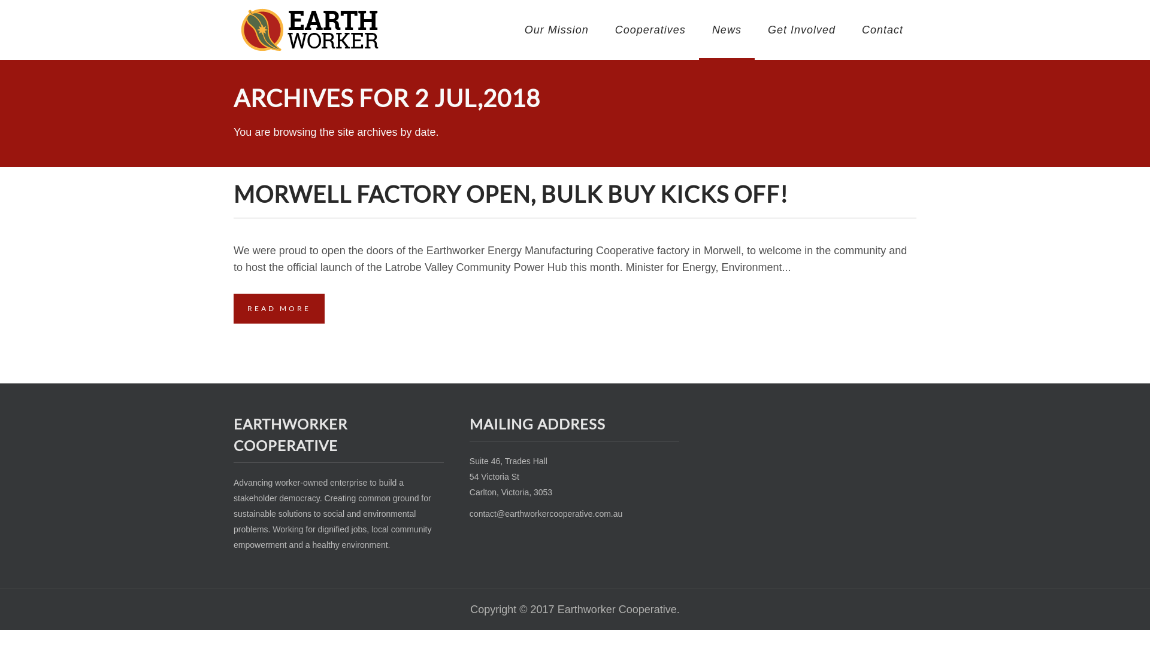 Image resolution: width=1150 pixels, height=646 pixels. I want to click on Get Involved, so click(801, 30).